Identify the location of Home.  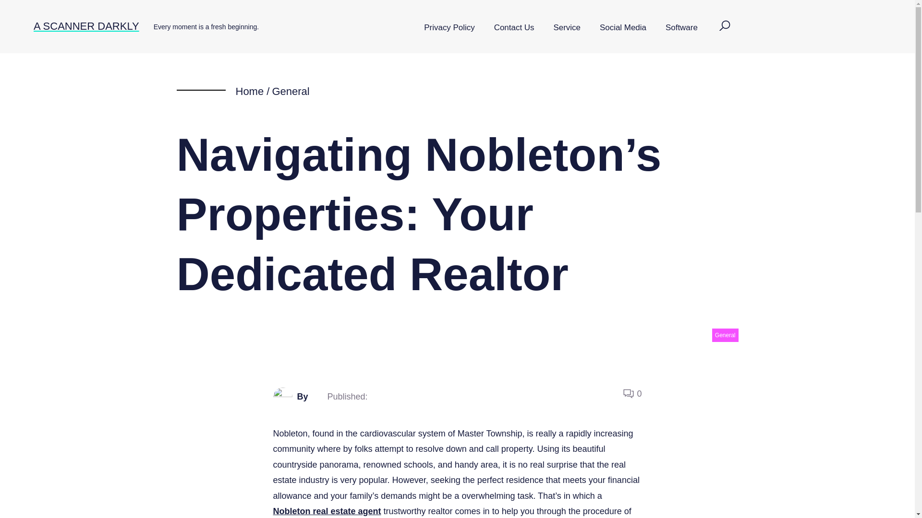
(249, 91).